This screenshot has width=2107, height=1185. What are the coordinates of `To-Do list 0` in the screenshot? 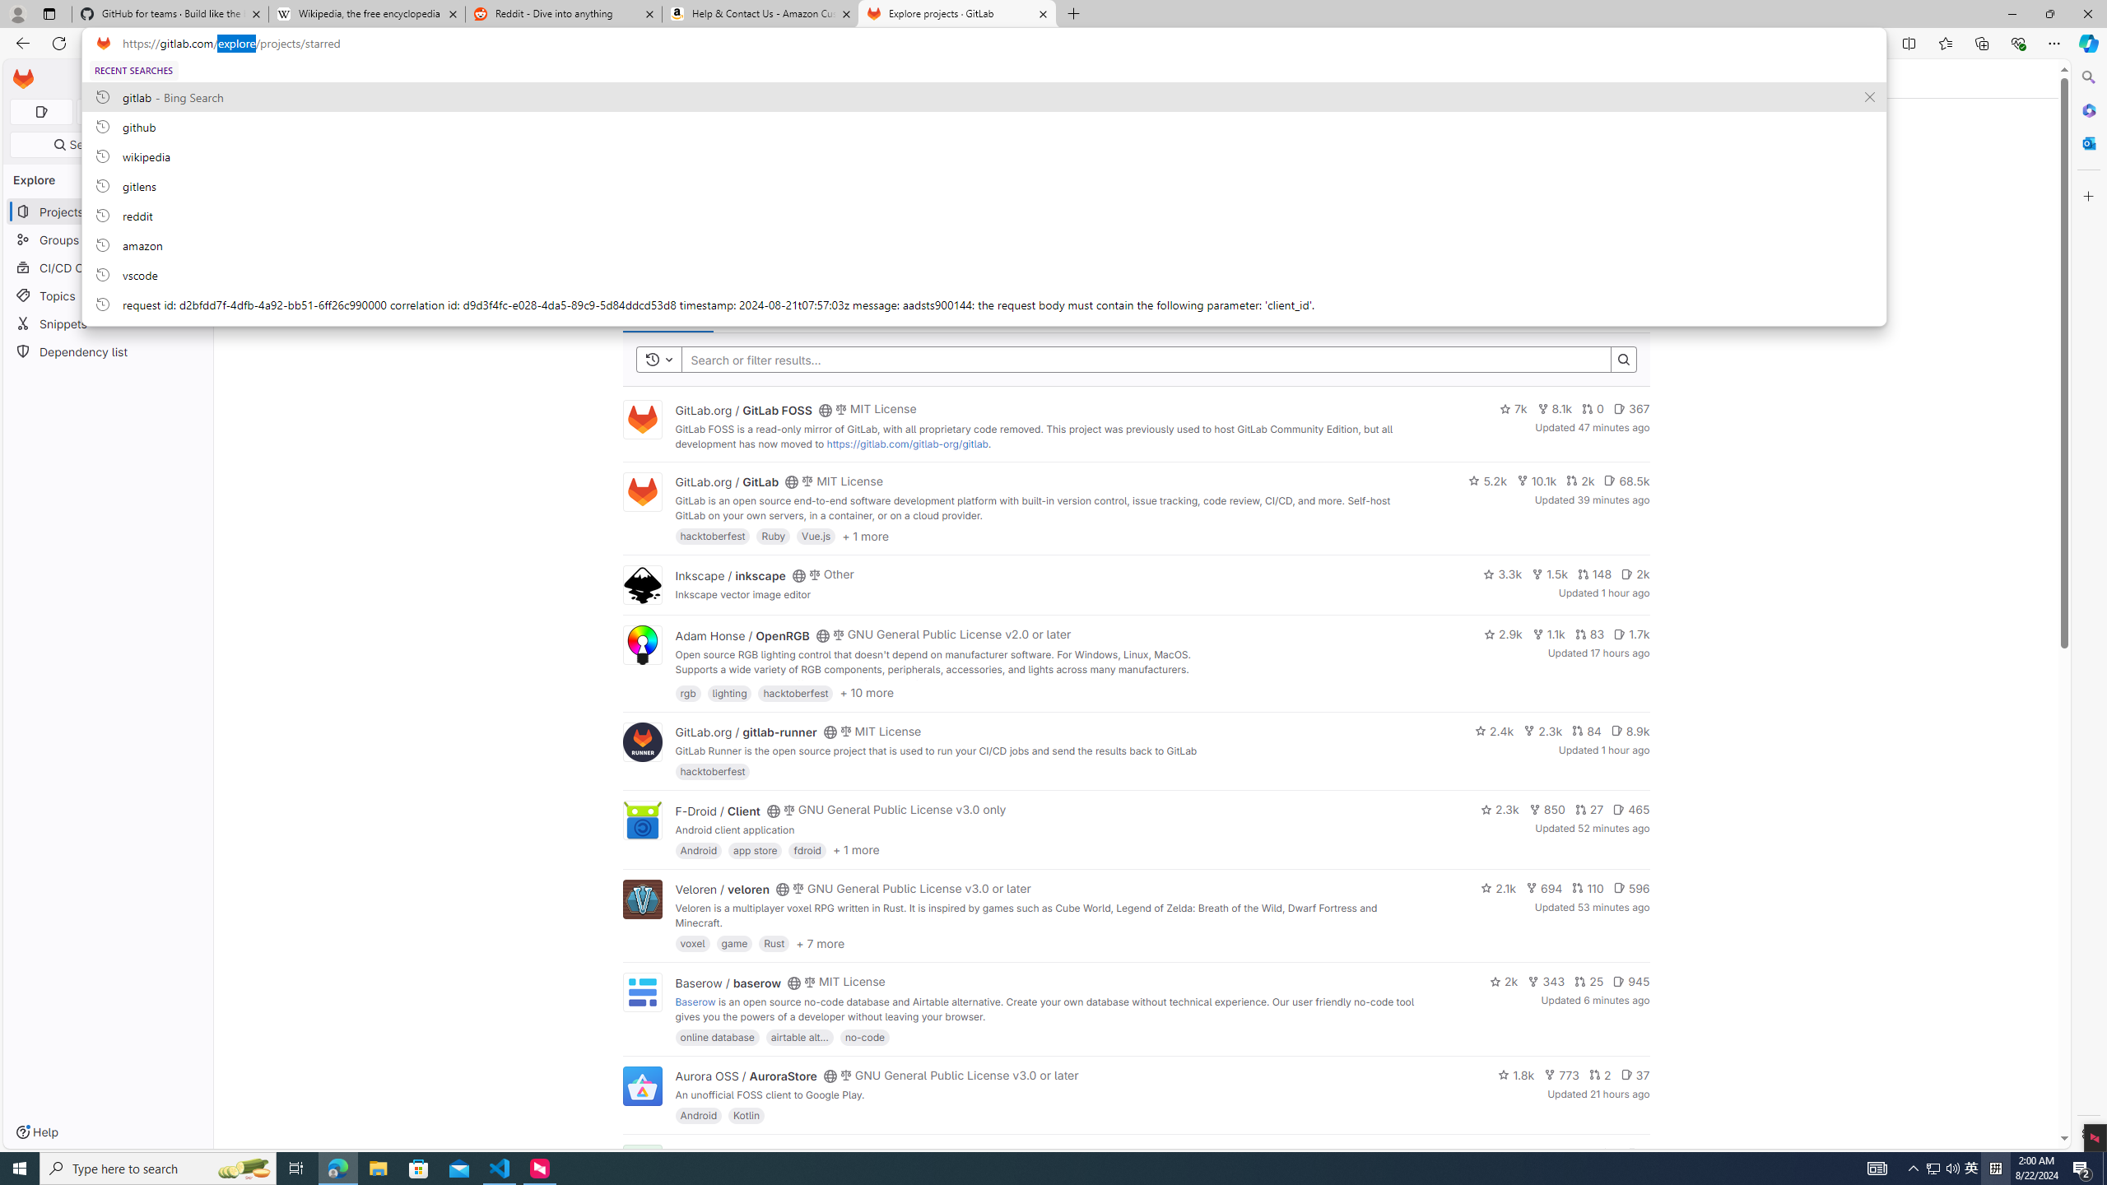 It's located at (174, 112).